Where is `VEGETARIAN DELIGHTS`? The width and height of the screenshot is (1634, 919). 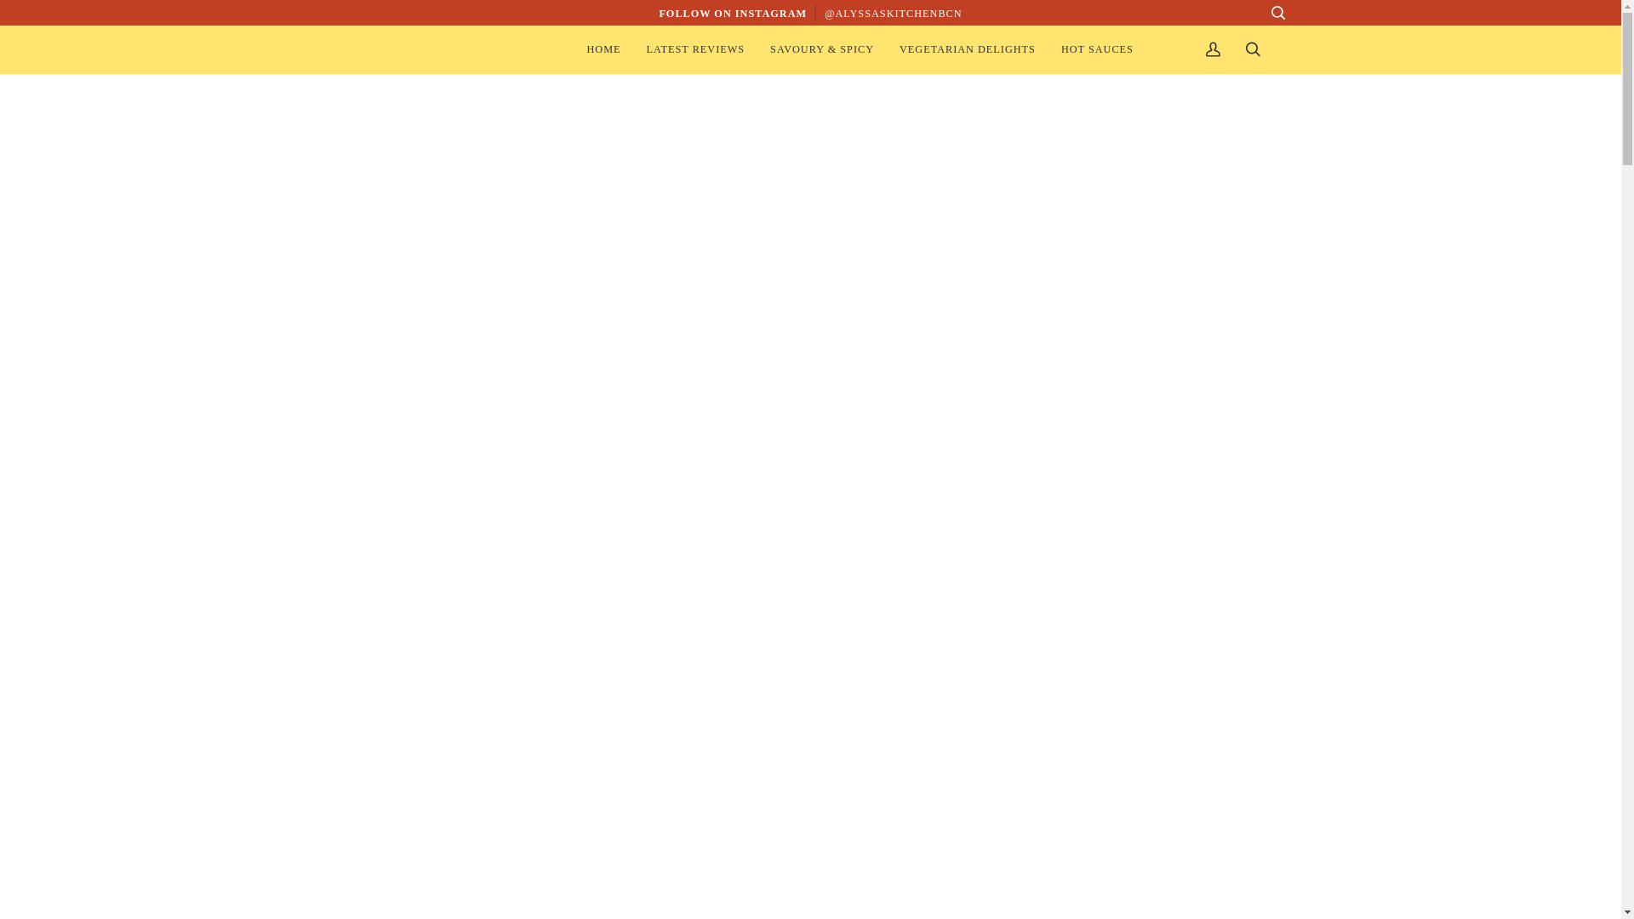
VEGETARIAN DELIGHTS is located at coordinates (968, 49).